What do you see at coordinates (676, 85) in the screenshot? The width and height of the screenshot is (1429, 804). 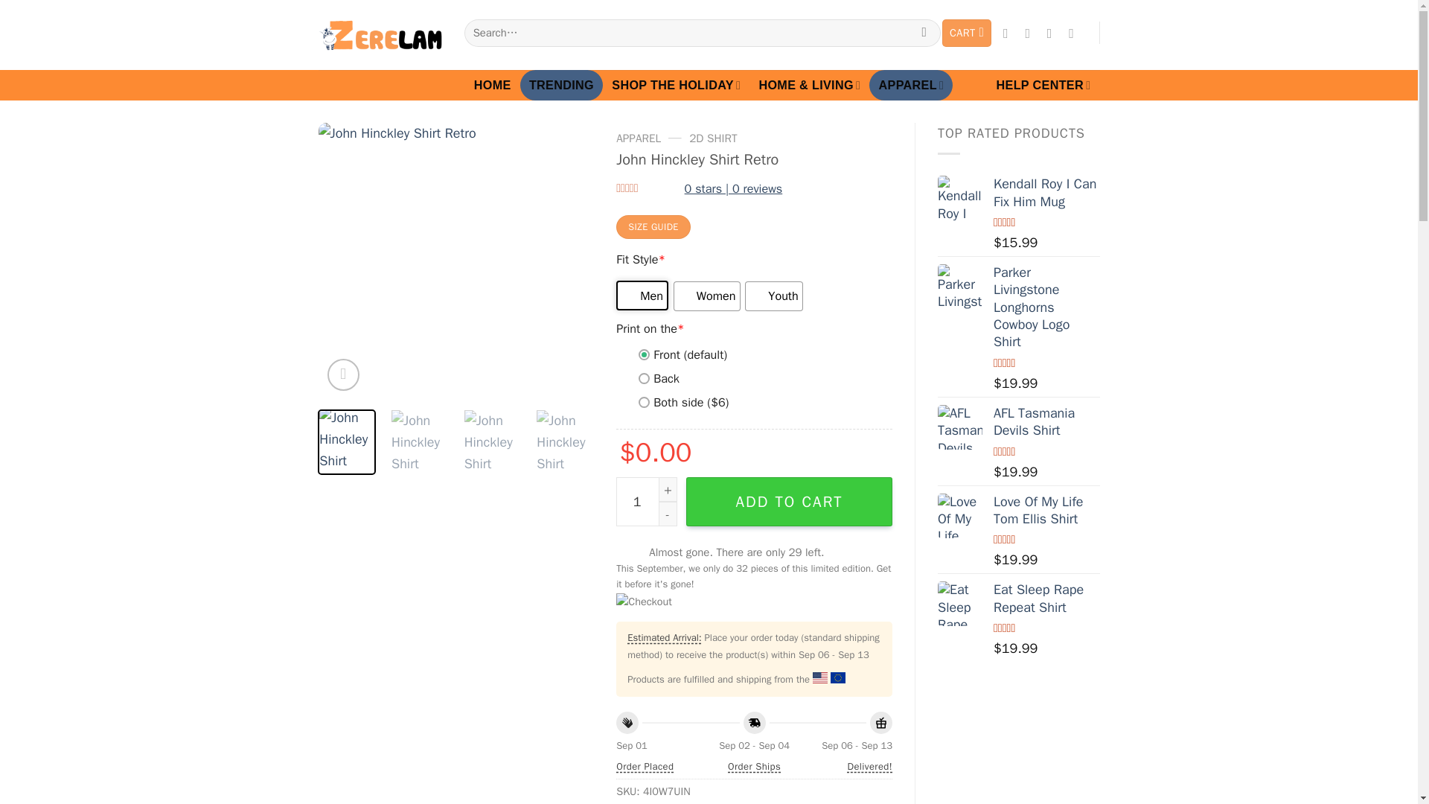 I see `SHOP THE HOLIDAY` at bounding box center [676, 85].